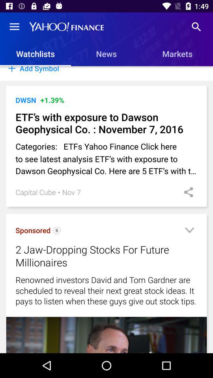  Describe the element at coordinates (106, 73) in the screenshot. I see `press the add symbol` at that location.